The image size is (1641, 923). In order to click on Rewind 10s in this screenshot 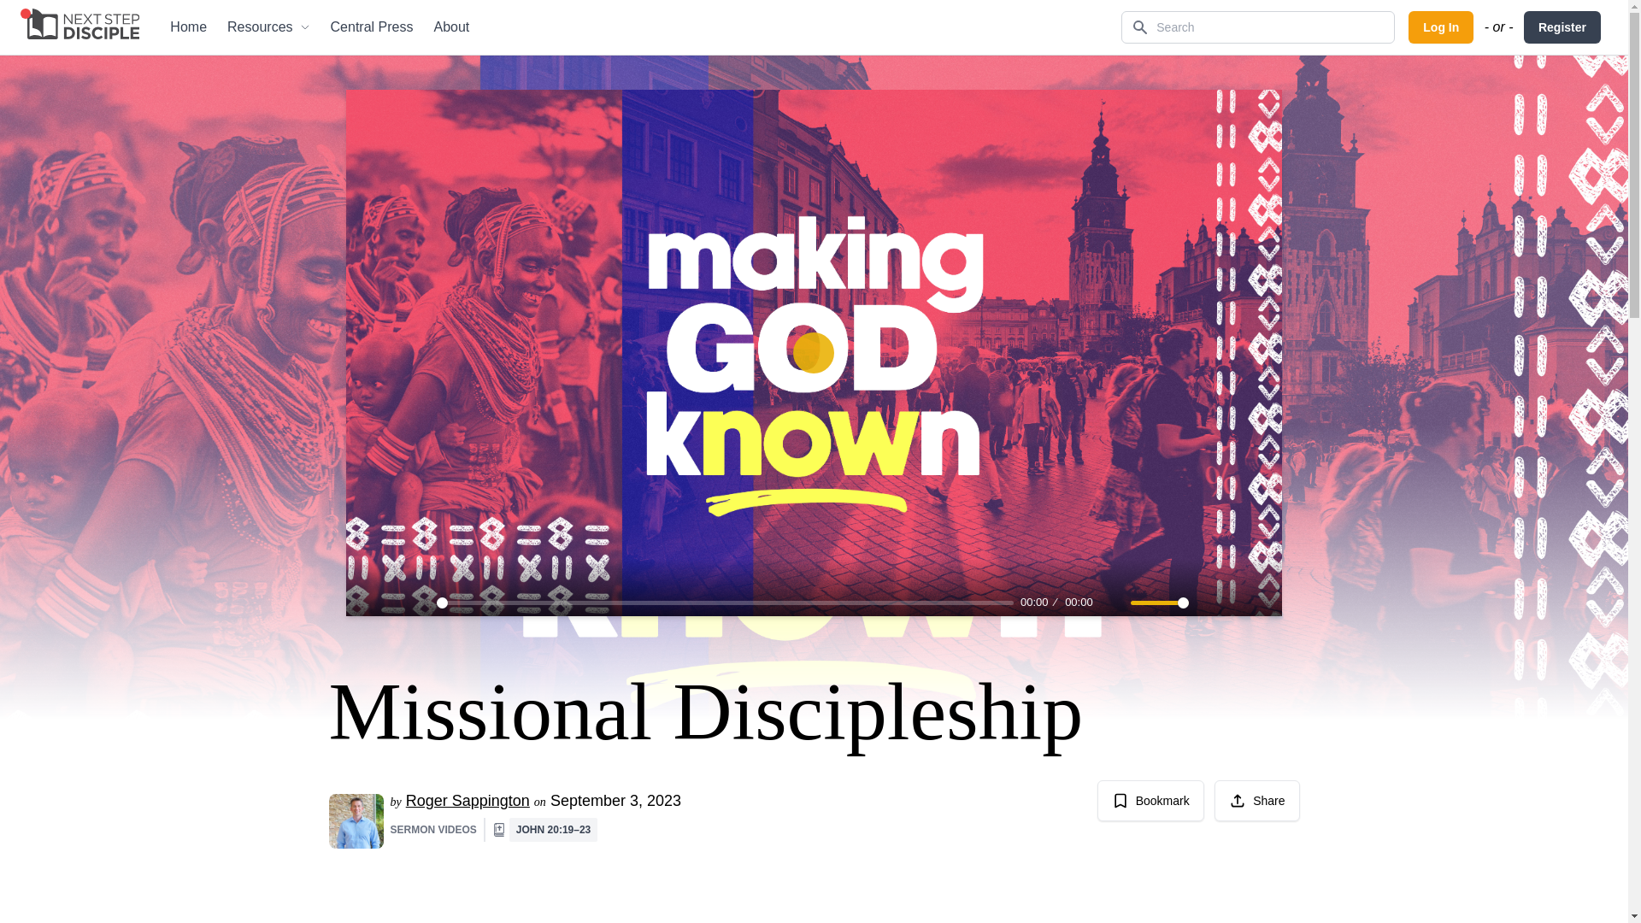, I will do `click(360, 603)`.